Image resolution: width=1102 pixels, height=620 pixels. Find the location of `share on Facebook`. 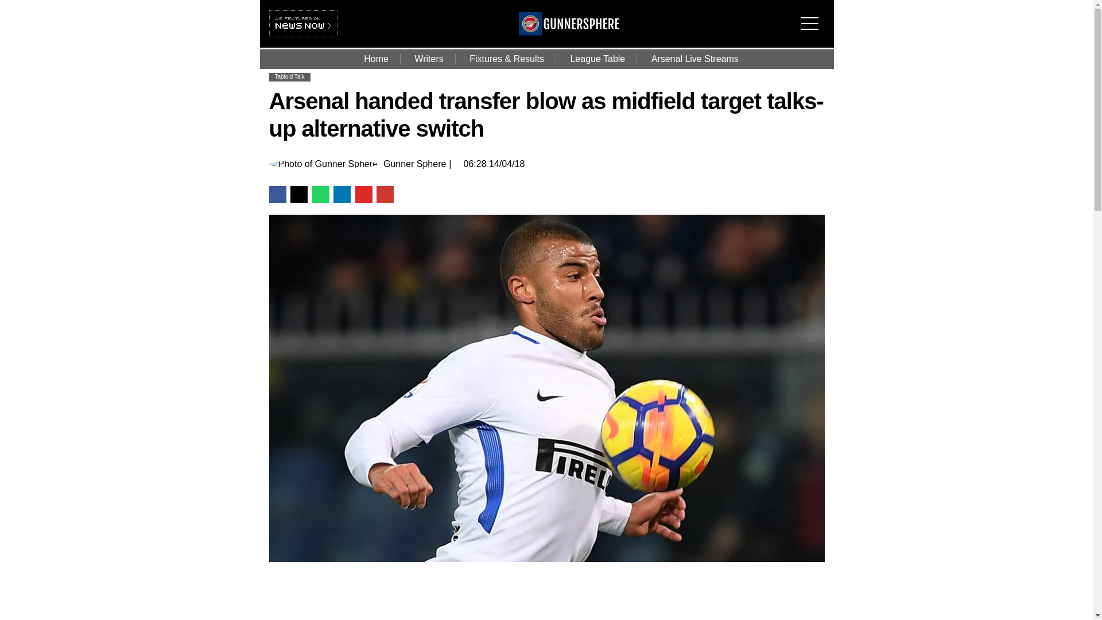

share on Facebook is located at coordinates (277, 195).